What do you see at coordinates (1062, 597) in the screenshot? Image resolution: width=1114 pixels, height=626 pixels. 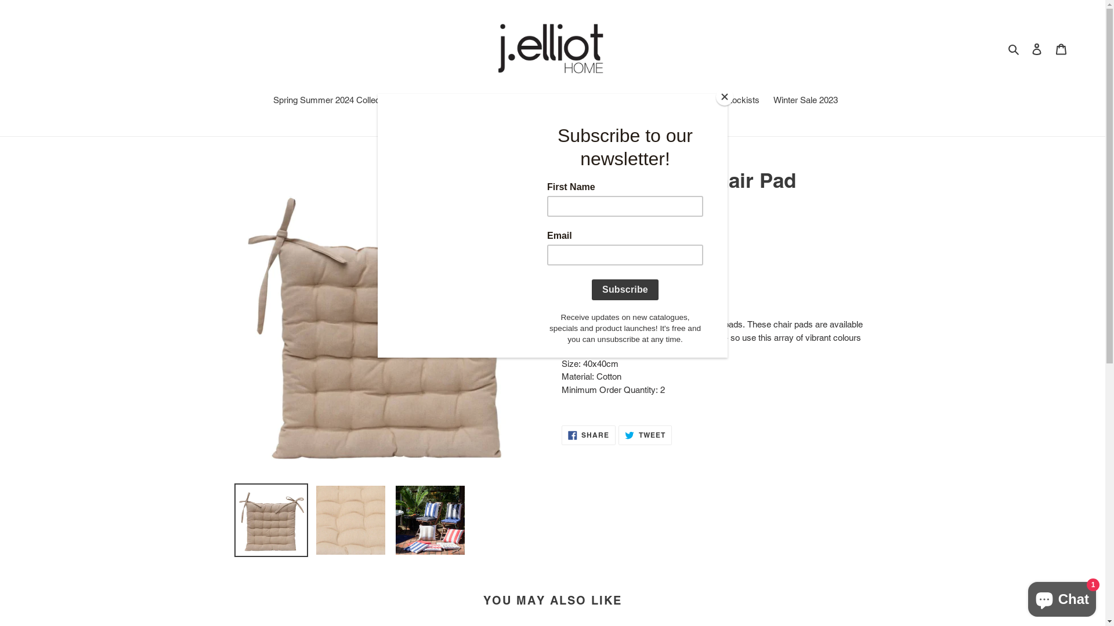 I see `Shopify online store chat` at bounding box center [1062, 597].